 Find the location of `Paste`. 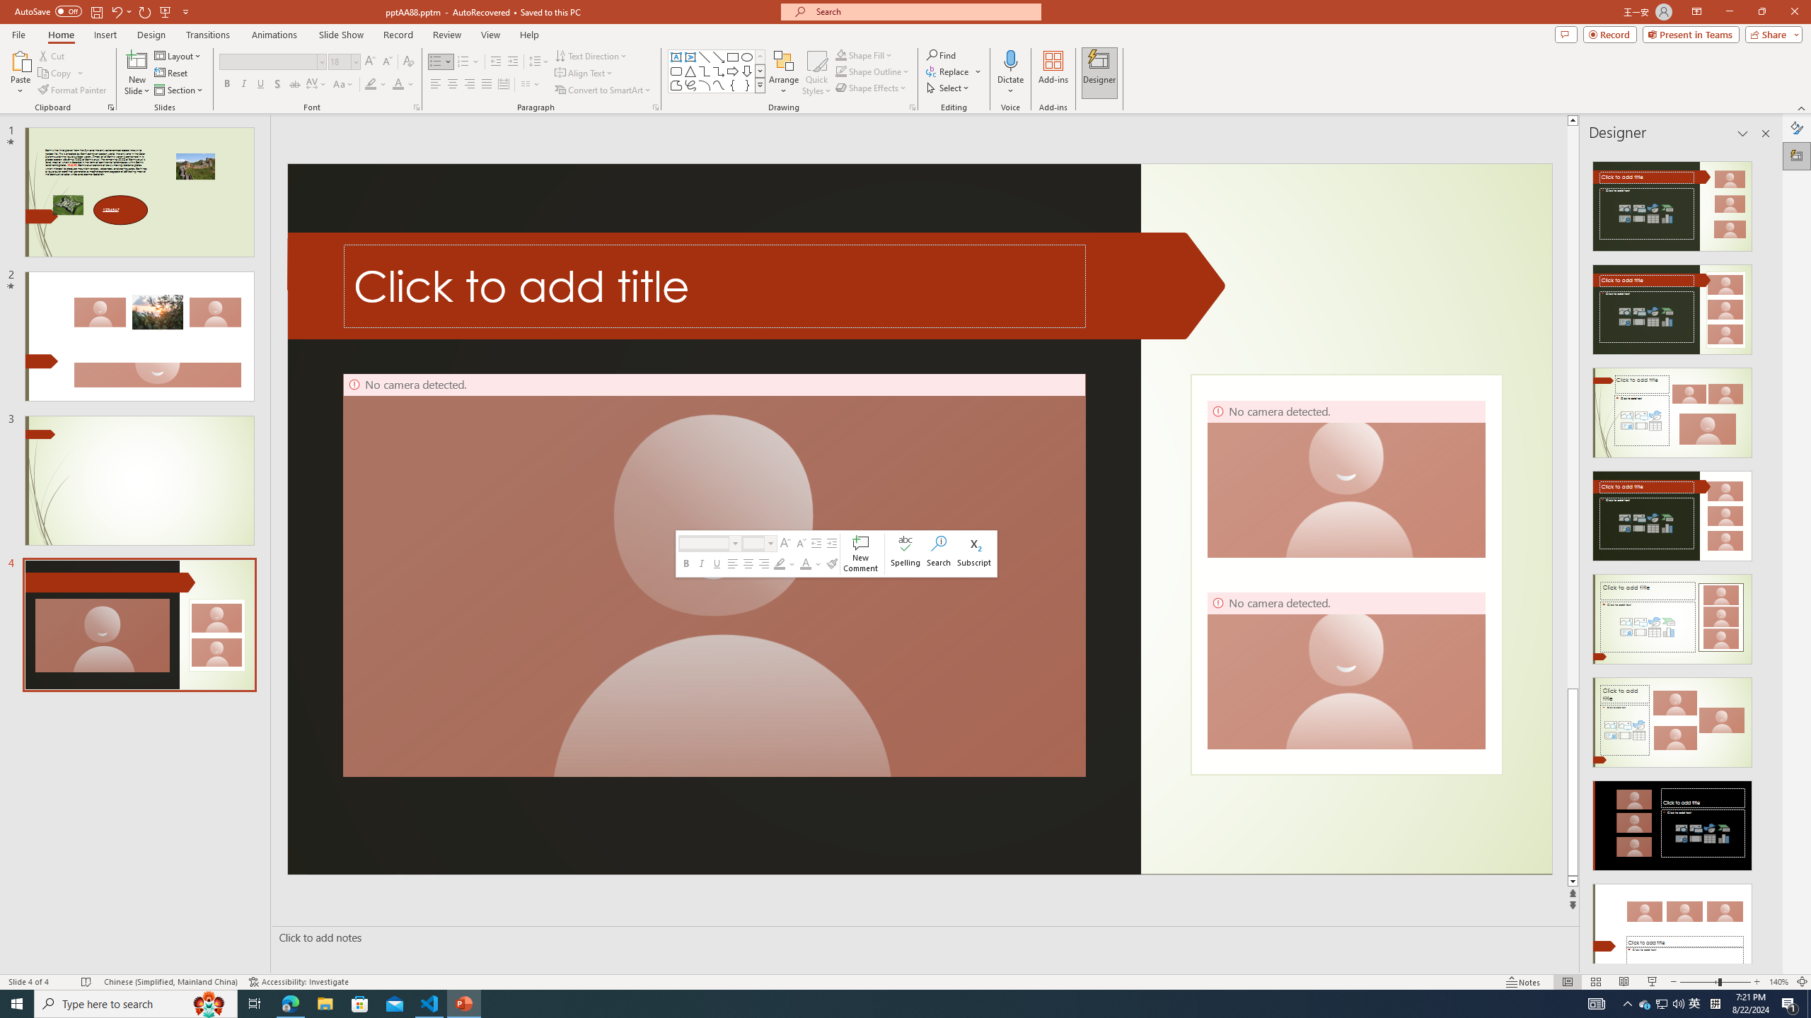

Paste is located at coordinates (21, 60).